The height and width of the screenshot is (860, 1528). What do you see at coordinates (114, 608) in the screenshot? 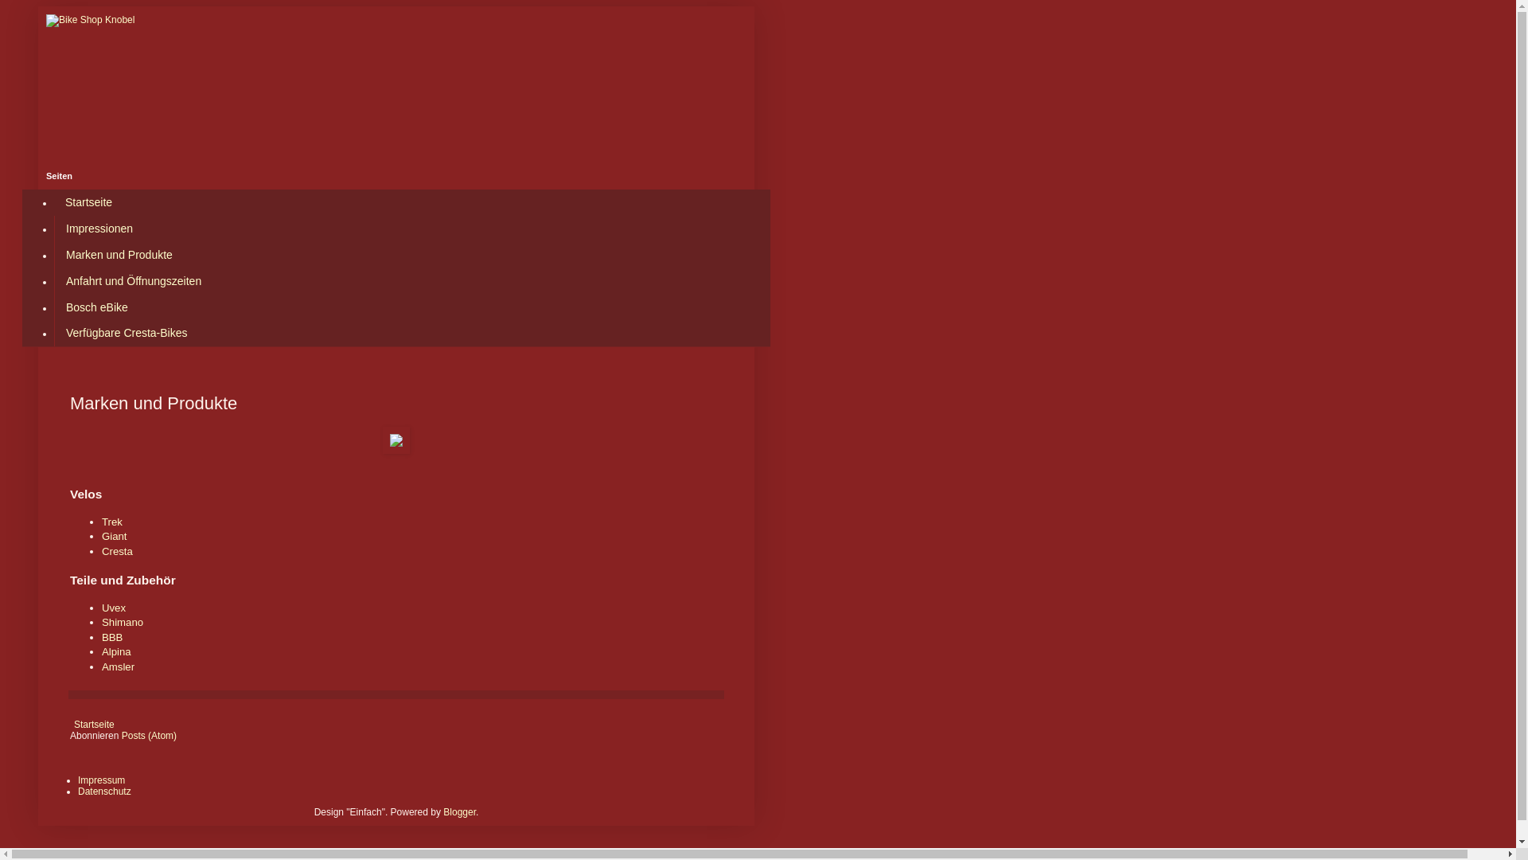
I see `Uvex` at bounding box center [114, 608].